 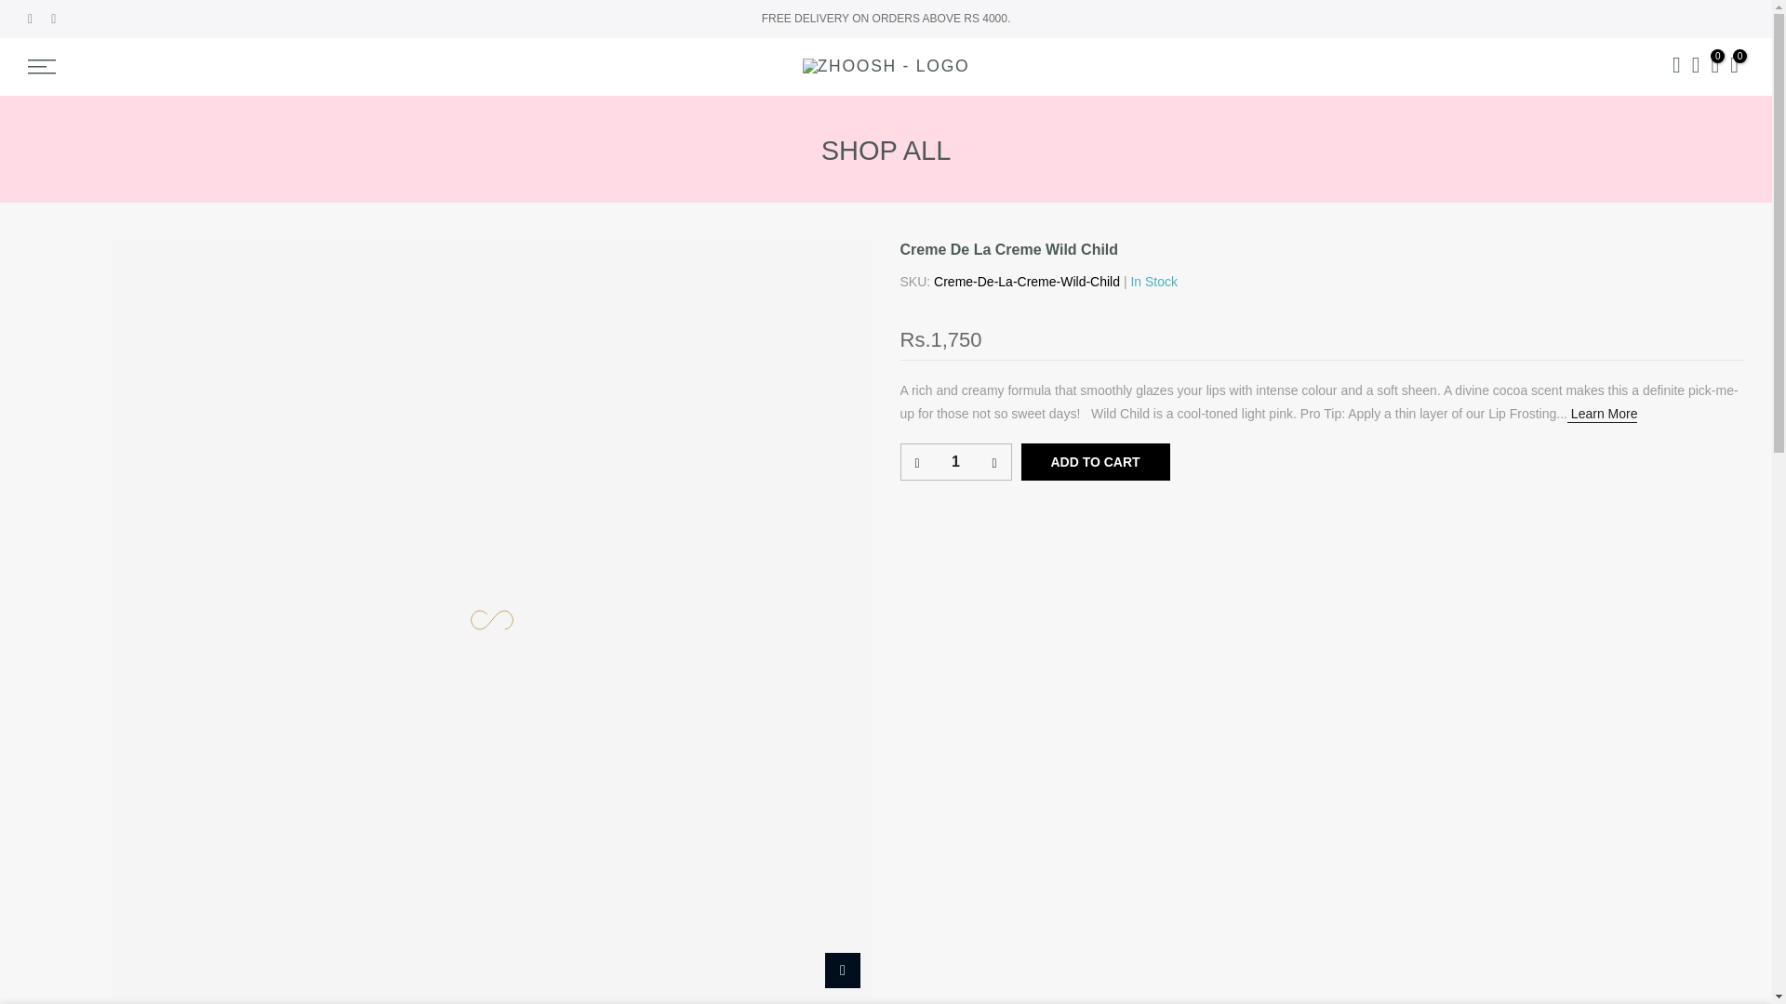 What do you see at coordinates (1096, 462) in the screenshot?
I see `ADD TO CART` at bounding box center [1096, 462].